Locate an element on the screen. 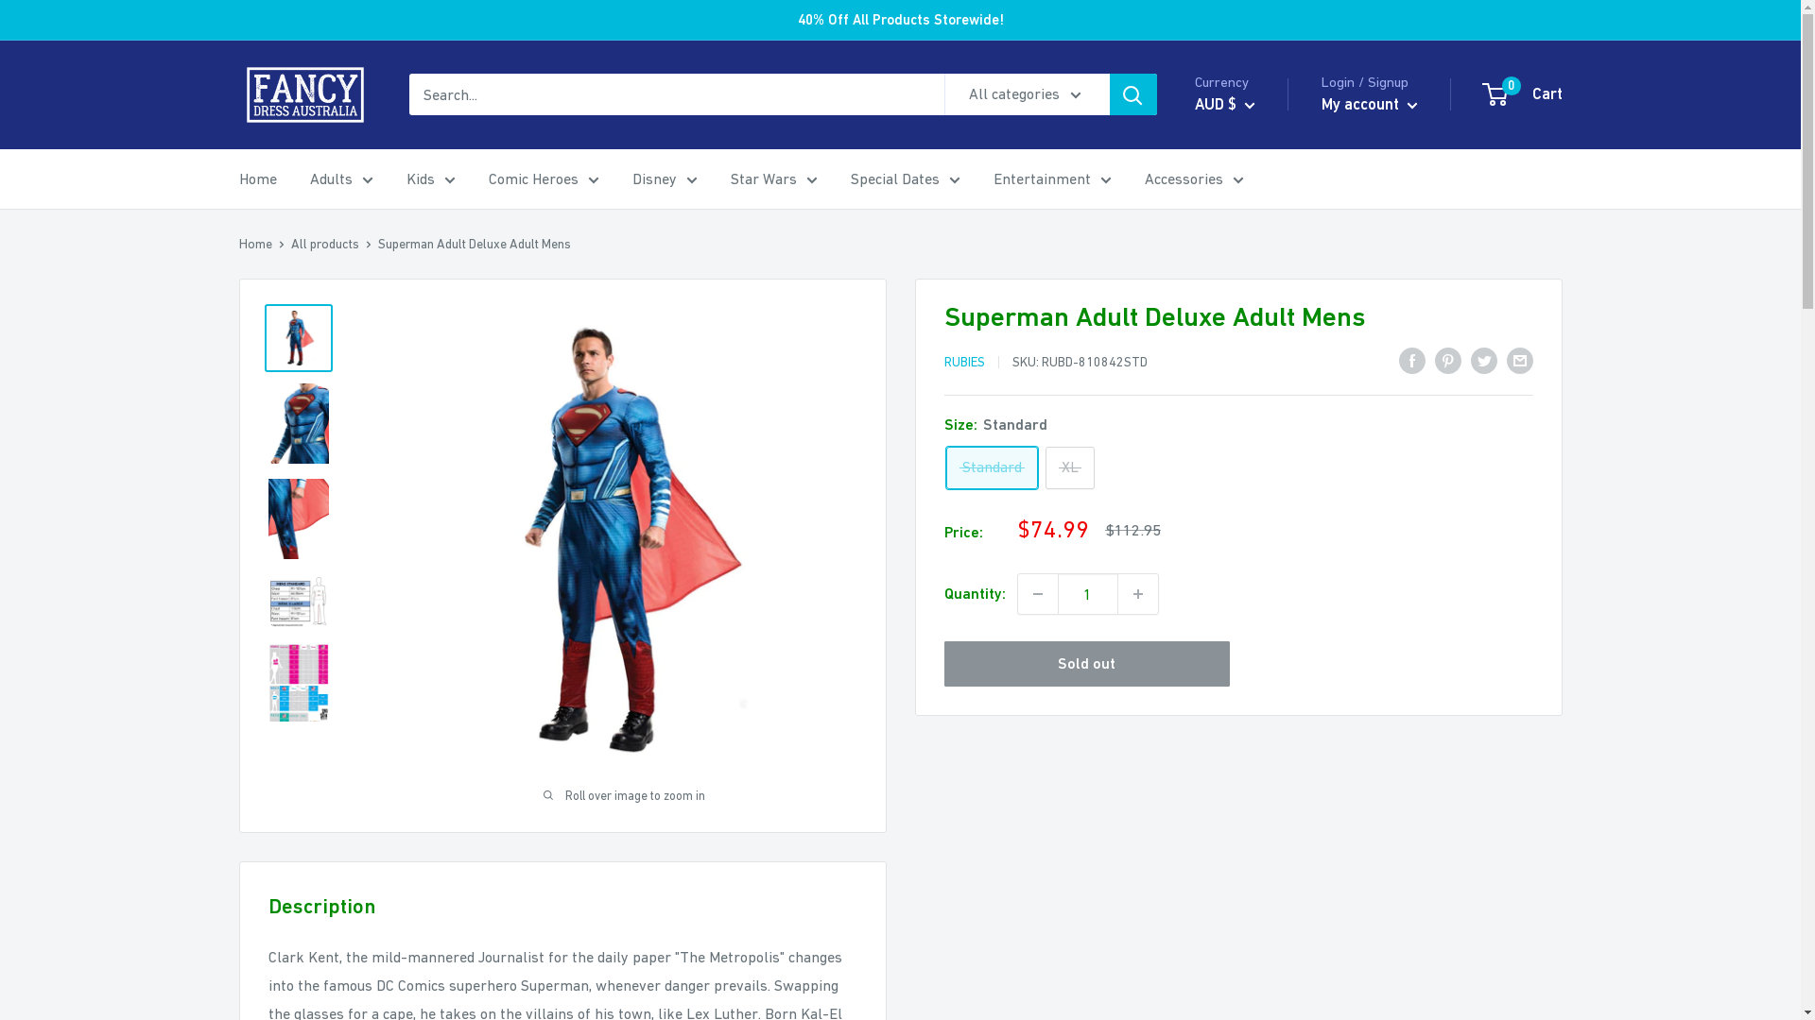 This screenshot has width=1815, height=1020. BWP is located at coordinates (287, 289).